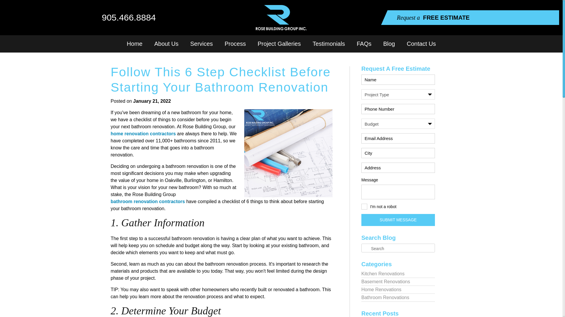 The height and width of the screenshot is (317, 565). What do you see at coordinates (329, 44) in the screenshot?
I see `Testimonials` at bounding box center [329, 44].